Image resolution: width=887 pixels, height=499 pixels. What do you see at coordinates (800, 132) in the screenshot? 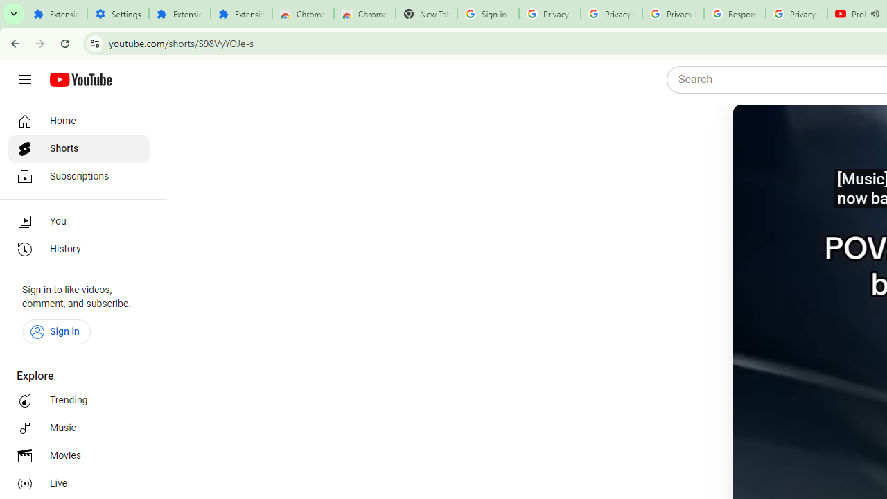
I see `Mute` at bounding box center [800, 132].